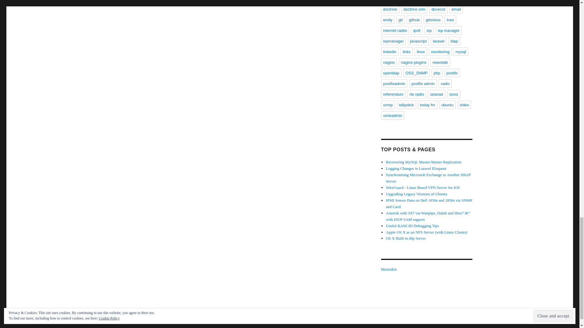 The height and width of the screenshot is (328, 584). Describe the element at coordinates (394, 1) in the screenshot. I see `addressbook` at that location.